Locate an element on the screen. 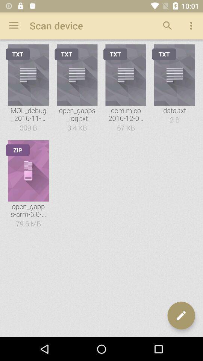 The height and width of the screenshot is (361, 203). choose the item at the bottom right corner is located at coordinates (181, 315).